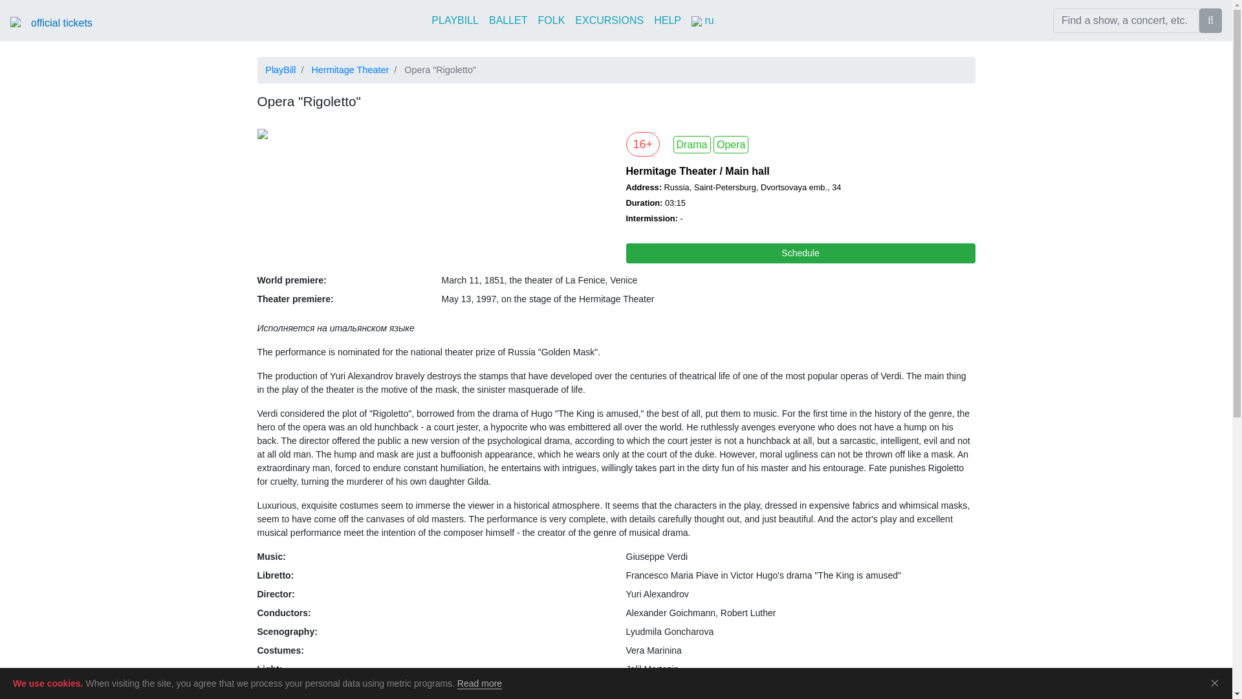  I want to click on BALLET, so click(508, 20).